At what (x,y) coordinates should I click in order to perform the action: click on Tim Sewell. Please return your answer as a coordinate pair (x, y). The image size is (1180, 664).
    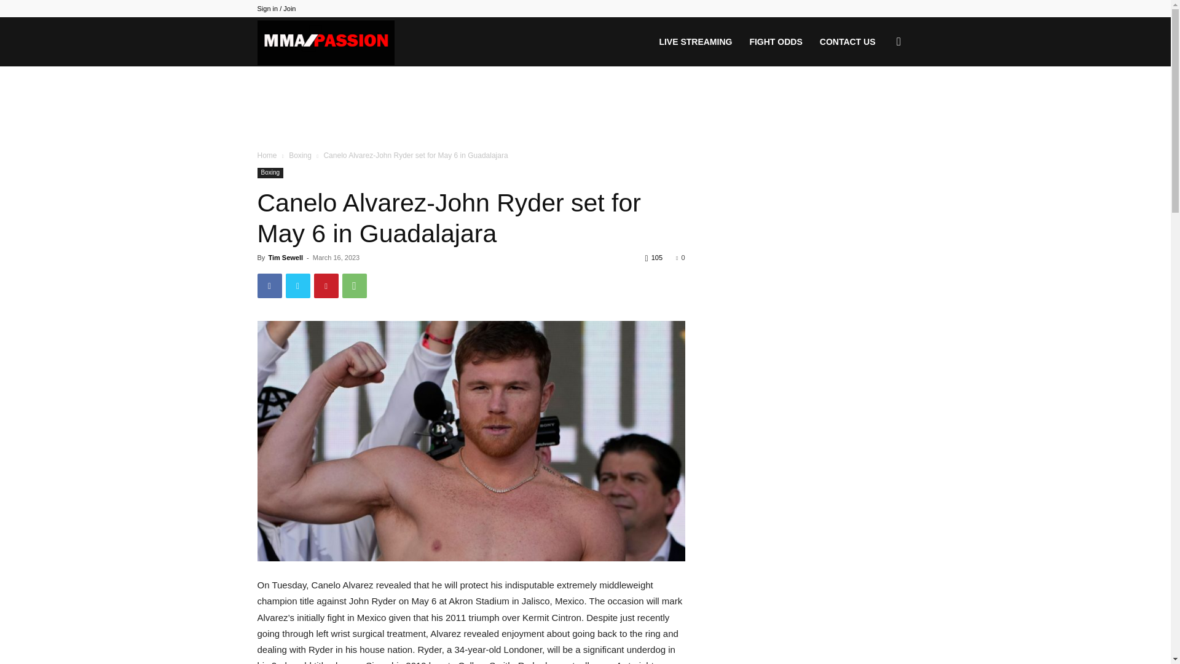
    Looking at the image, I should click on (285, 257).